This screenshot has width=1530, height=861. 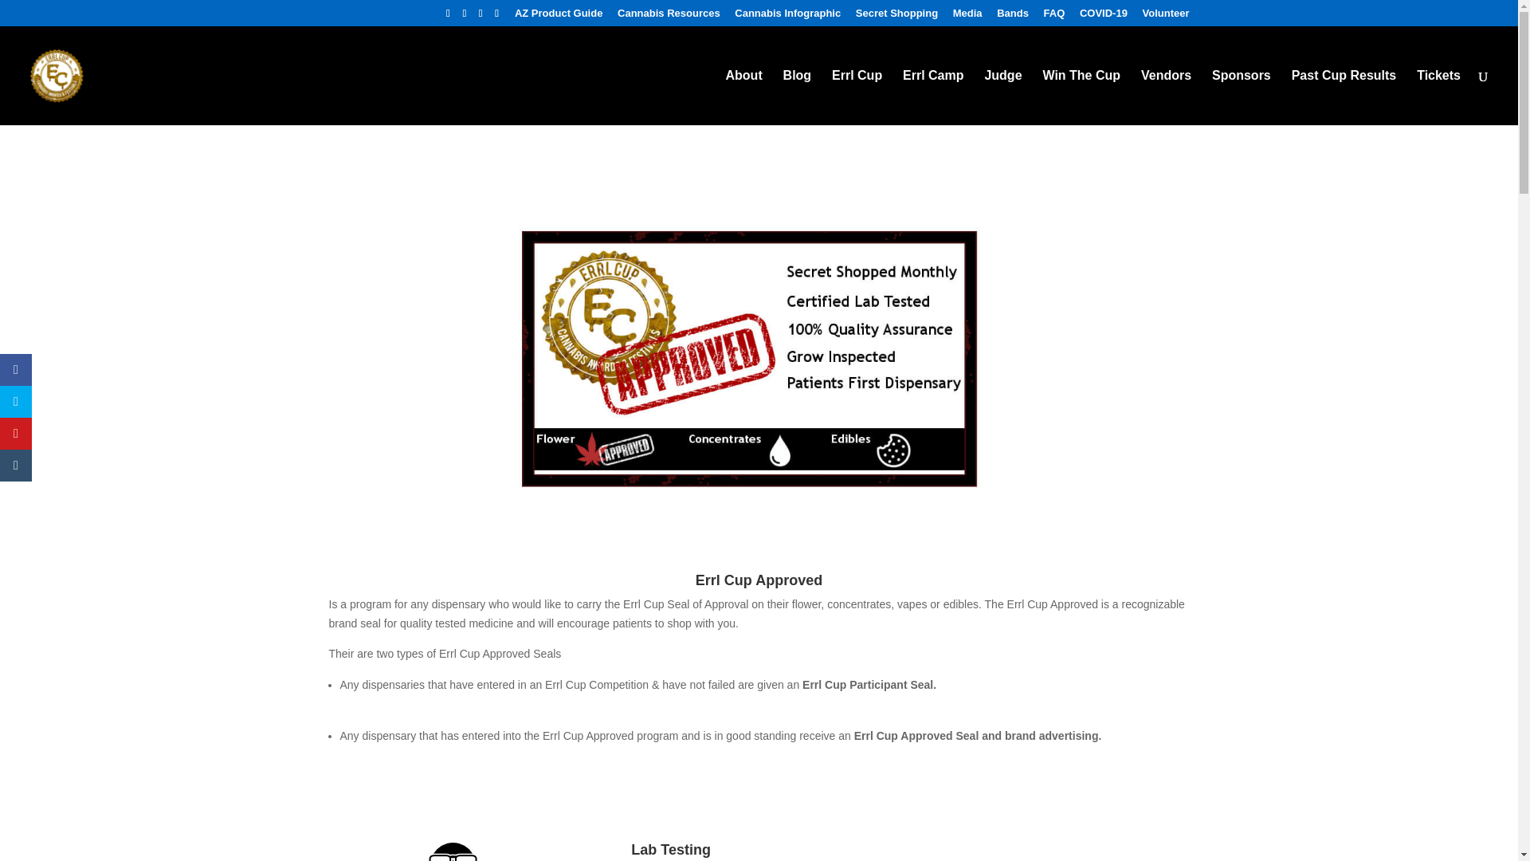 I want to click on Sponsors, so click(x=1242, y=97).